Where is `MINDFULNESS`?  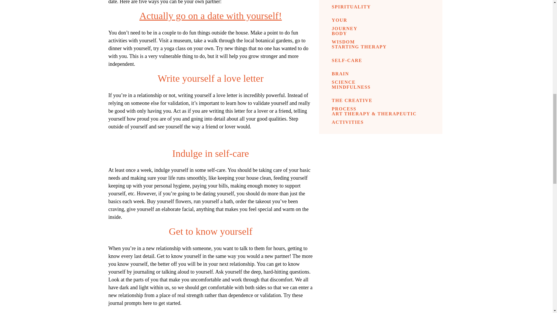 MINDFULNESS is located at coordinates (349, 87).